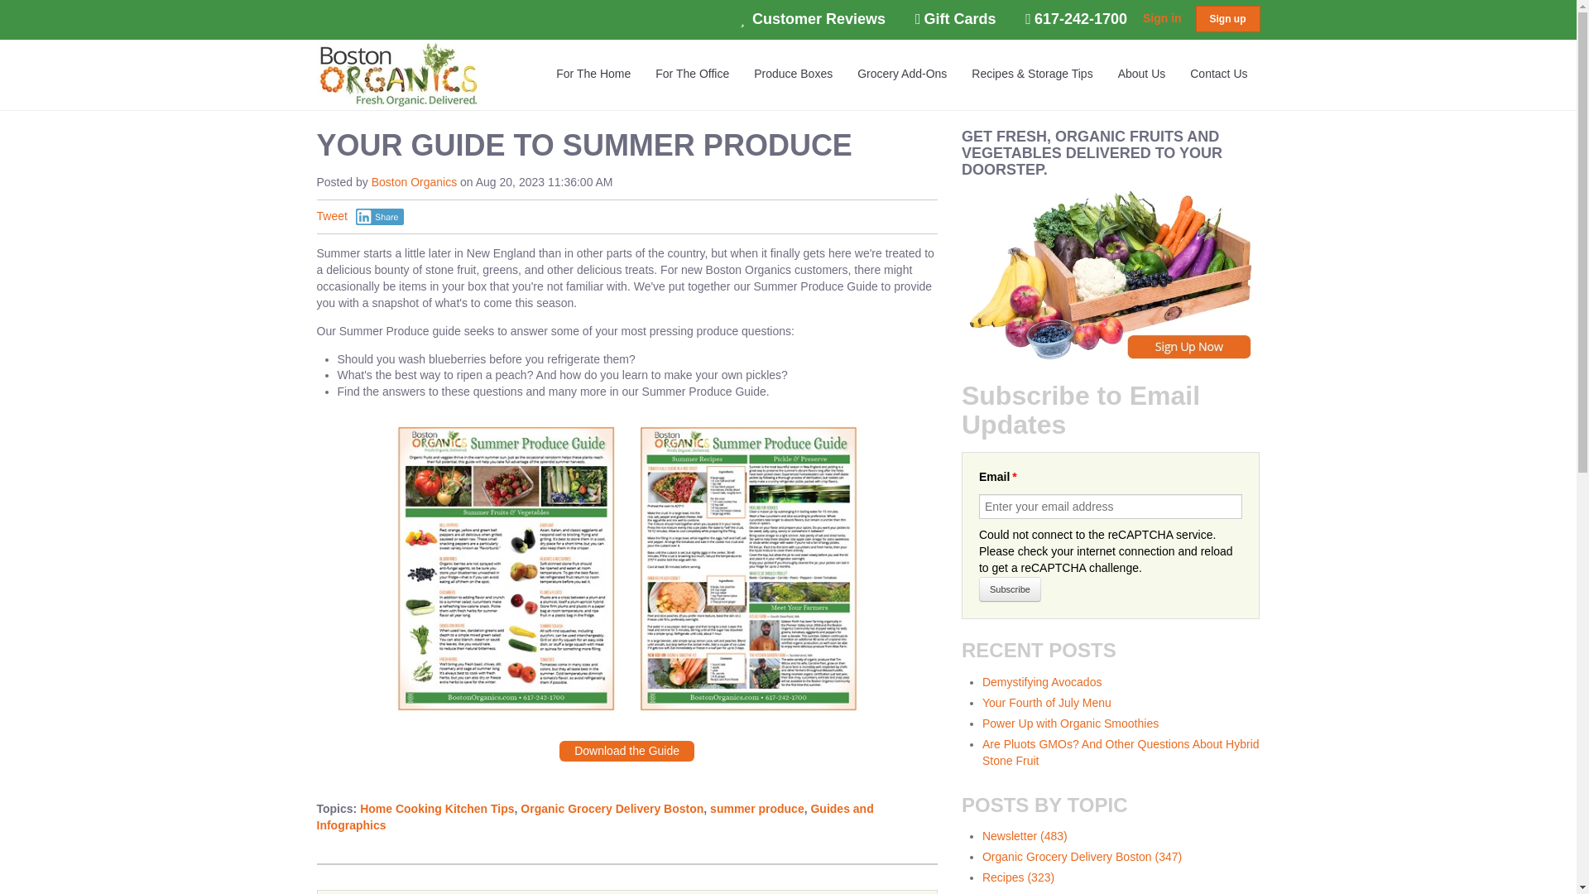  I want to click on For The Office, so click(692, 73).